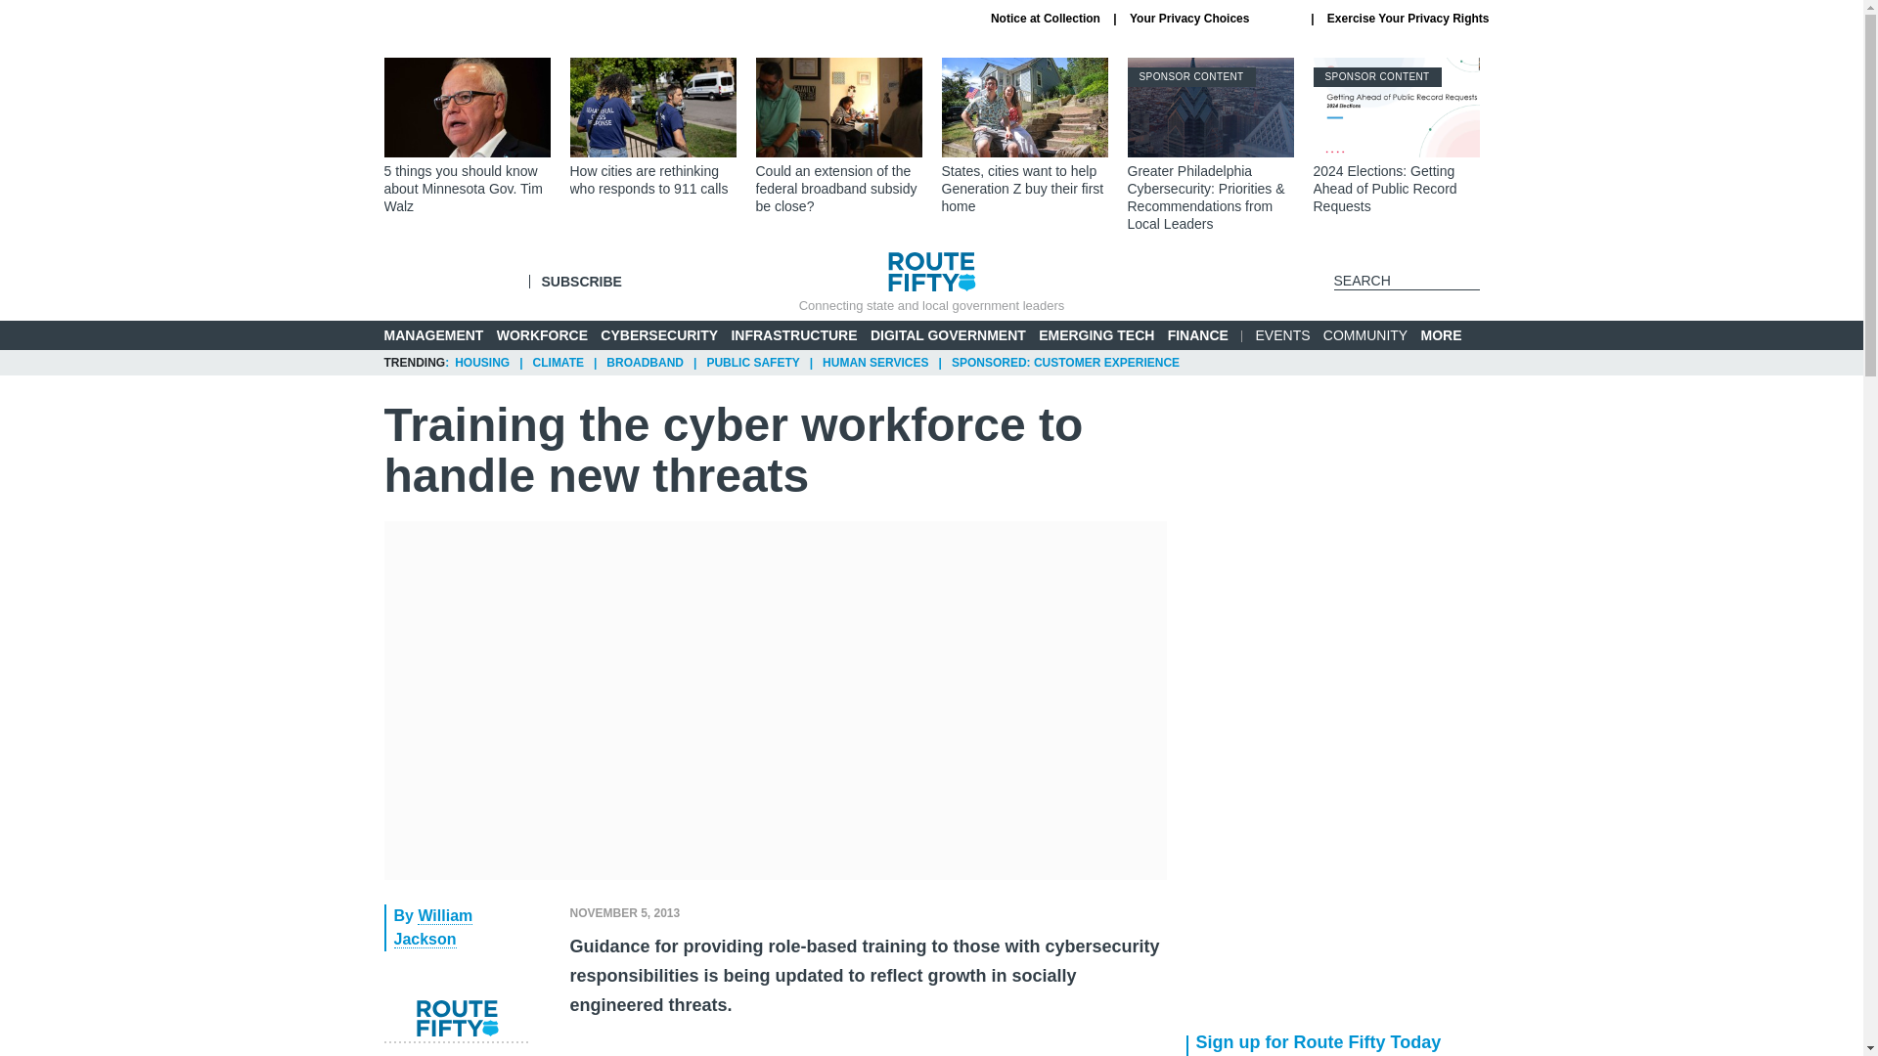 The height and width of the screenshot is (1056, 1878). What do you see at coordinates (581, 281) in the screenshot?
I see `SUBSCRIBE` at bounding box center [581, 281].